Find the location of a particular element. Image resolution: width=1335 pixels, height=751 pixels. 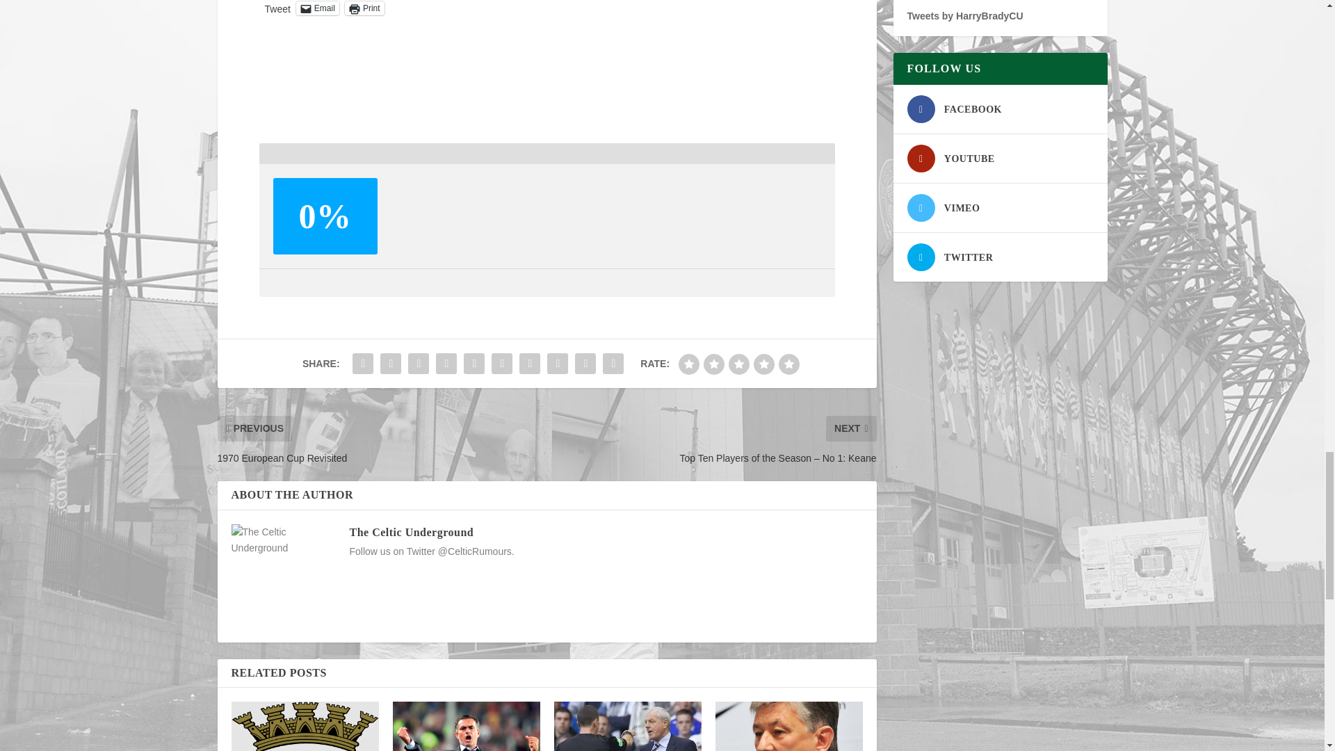

Click to print is located at coordinates (364, 8).